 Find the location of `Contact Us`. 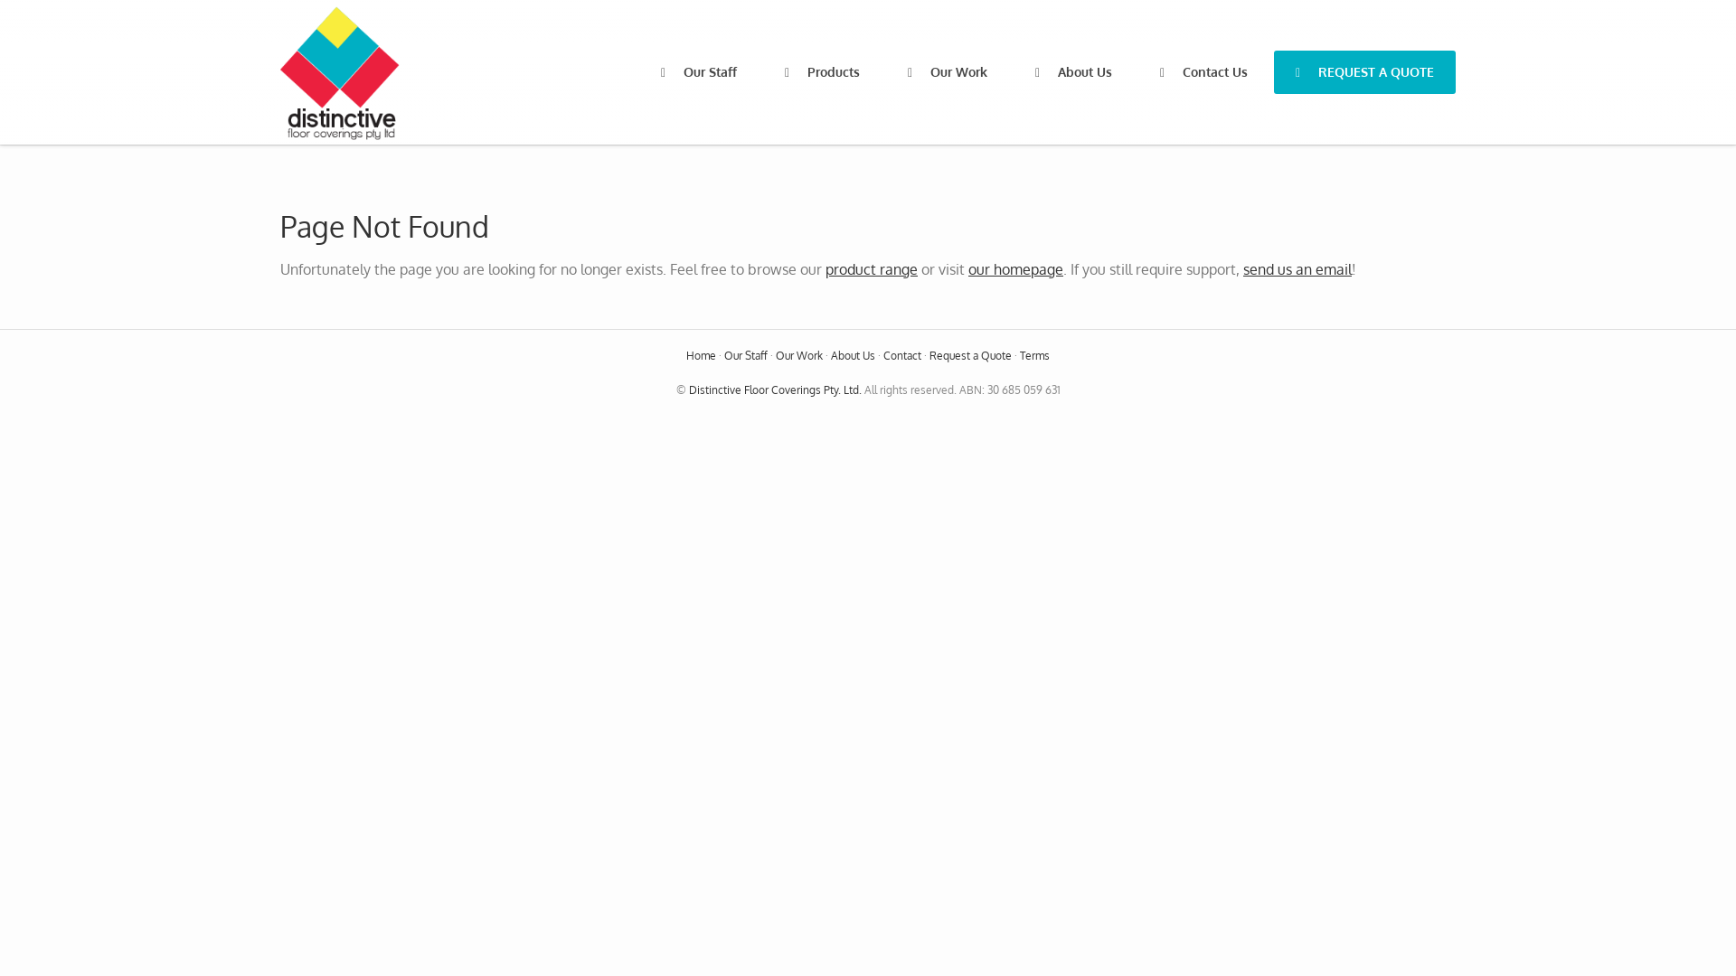

Contact Us is located at coordinates (1204, 72).